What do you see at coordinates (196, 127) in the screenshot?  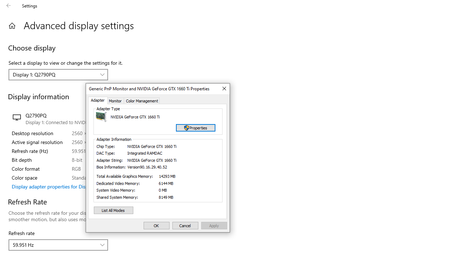 I see `Properties` at bounding box center [196, 127].